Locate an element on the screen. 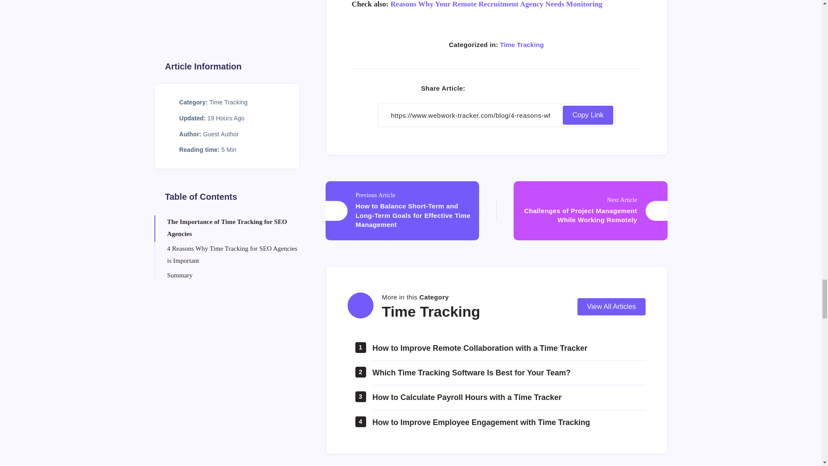 This screenshot has width=828, height=466. Share on Twitter is located at coordinates (494, 88).